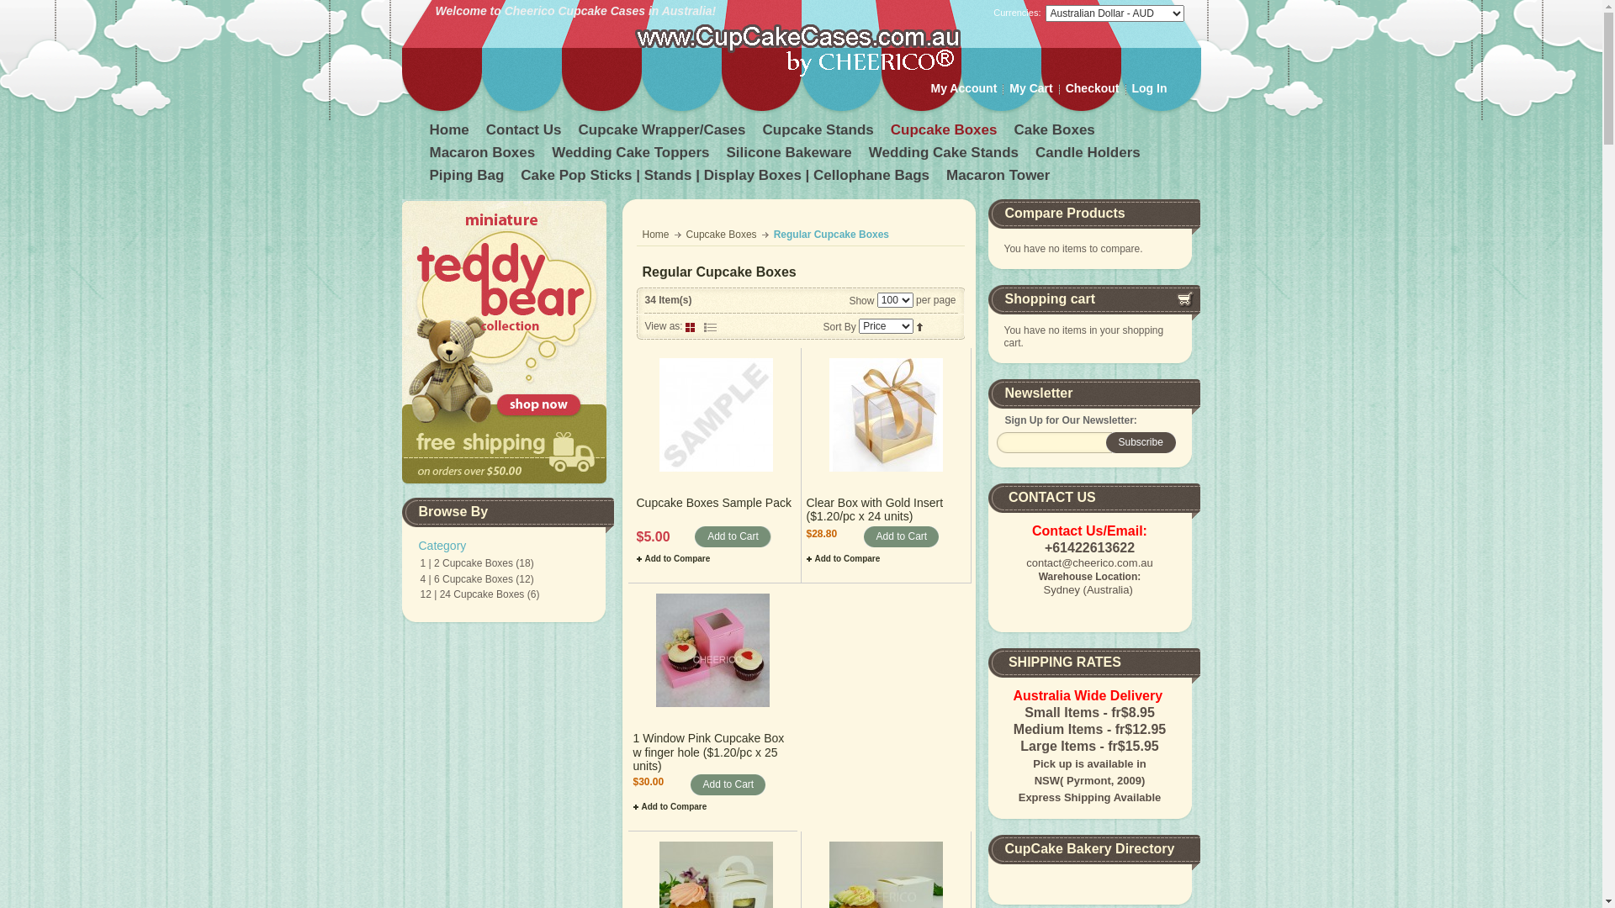  What do you see at coordinates (633, 155) in the screenshot?
I see `Wedding Cake Toppers` at bounding box center [633, 155].